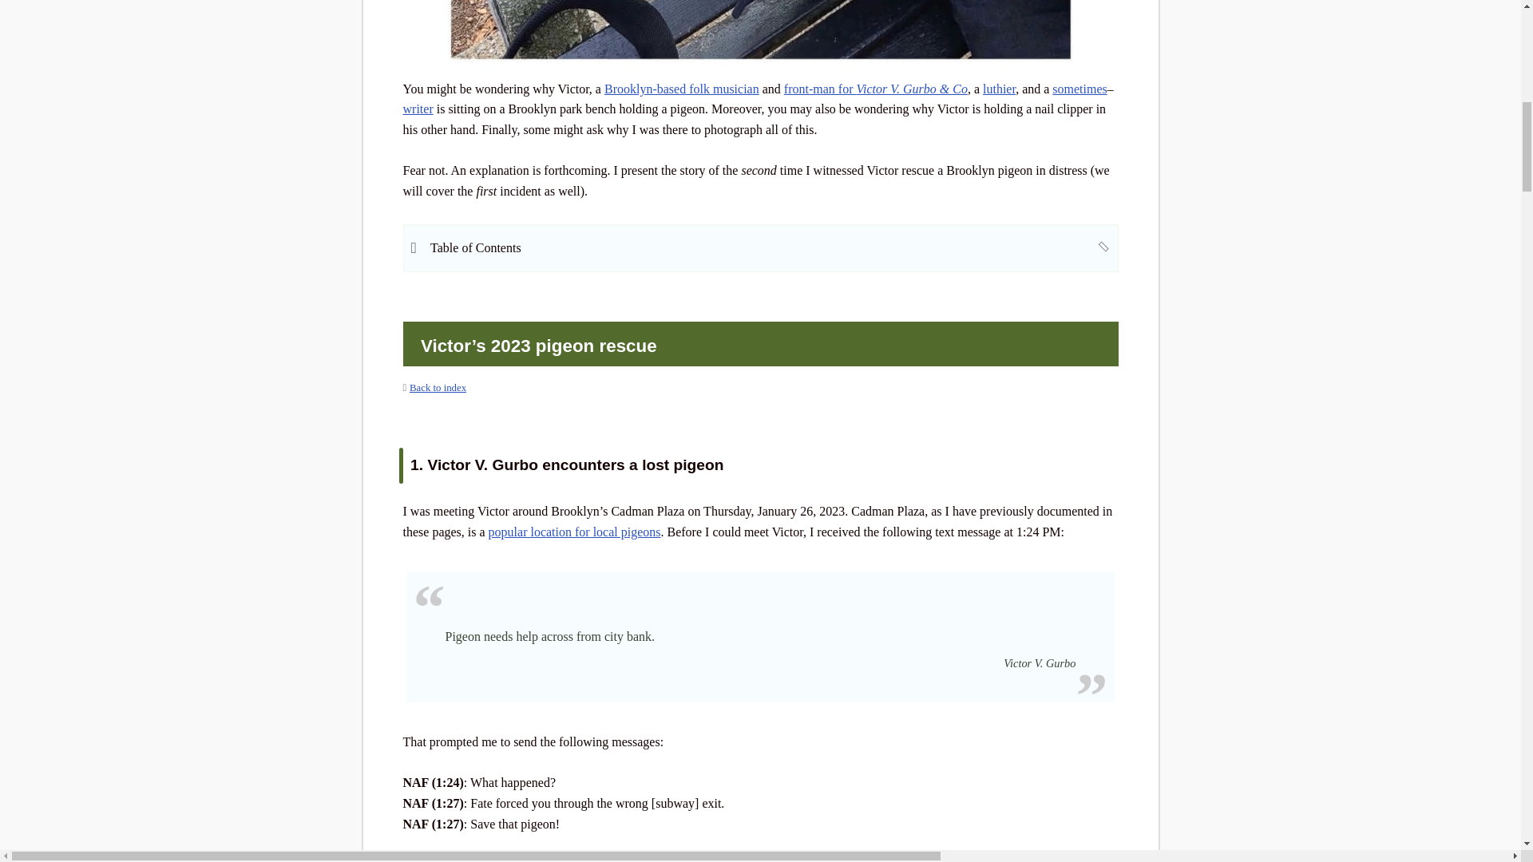 Image resolution: width=1533 pixels, height=862 pixels. Describe the element at coordinates (681, 88) in the screenshot. I see `Brooklyn-based folk musician` at that location.